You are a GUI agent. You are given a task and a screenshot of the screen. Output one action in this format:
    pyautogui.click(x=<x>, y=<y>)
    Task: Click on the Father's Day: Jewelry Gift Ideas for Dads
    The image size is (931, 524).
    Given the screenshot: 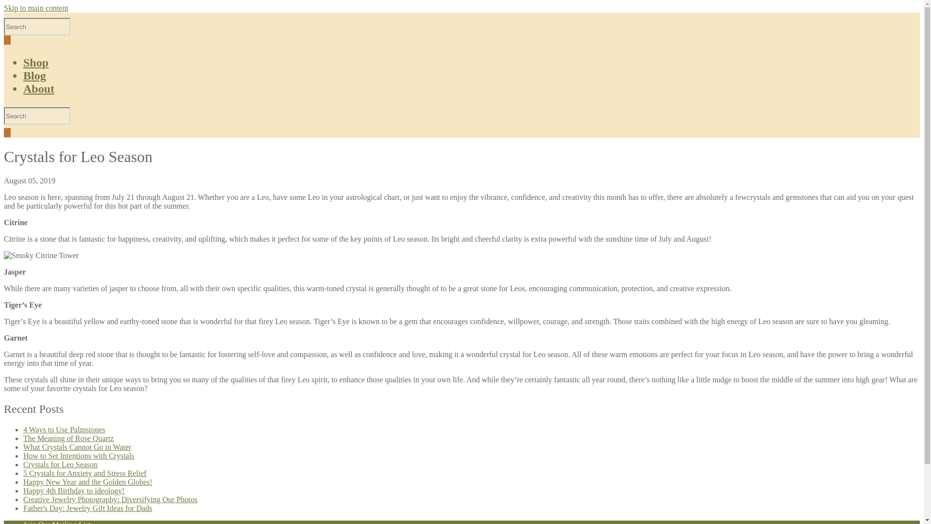 What is the action you would take?
    pyautogui.click(x=88, y=508)
    